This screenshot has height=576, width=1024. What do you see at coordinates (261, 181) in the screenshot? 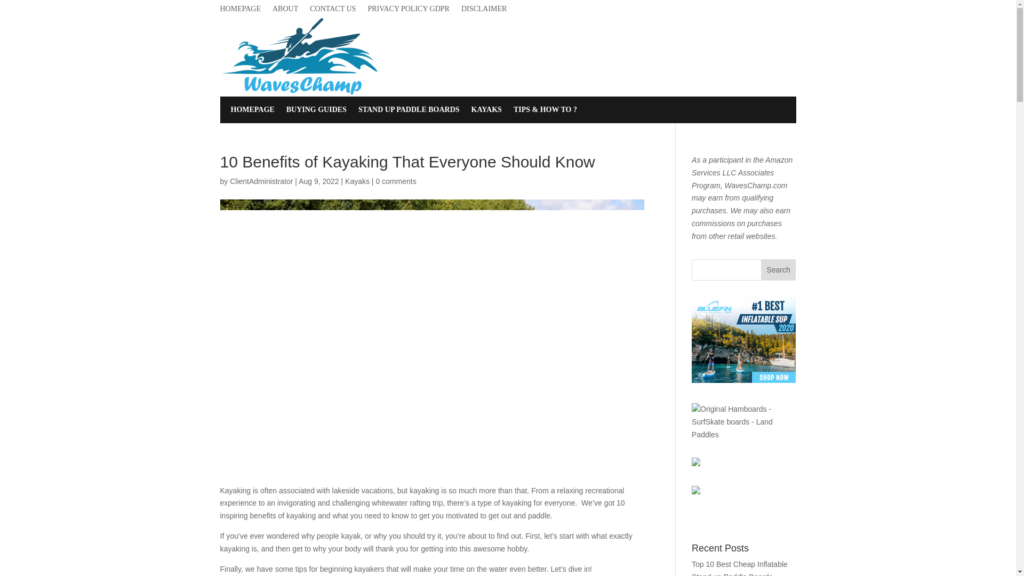
I see `ClientAdministrator` at bounding box center [261, 181].